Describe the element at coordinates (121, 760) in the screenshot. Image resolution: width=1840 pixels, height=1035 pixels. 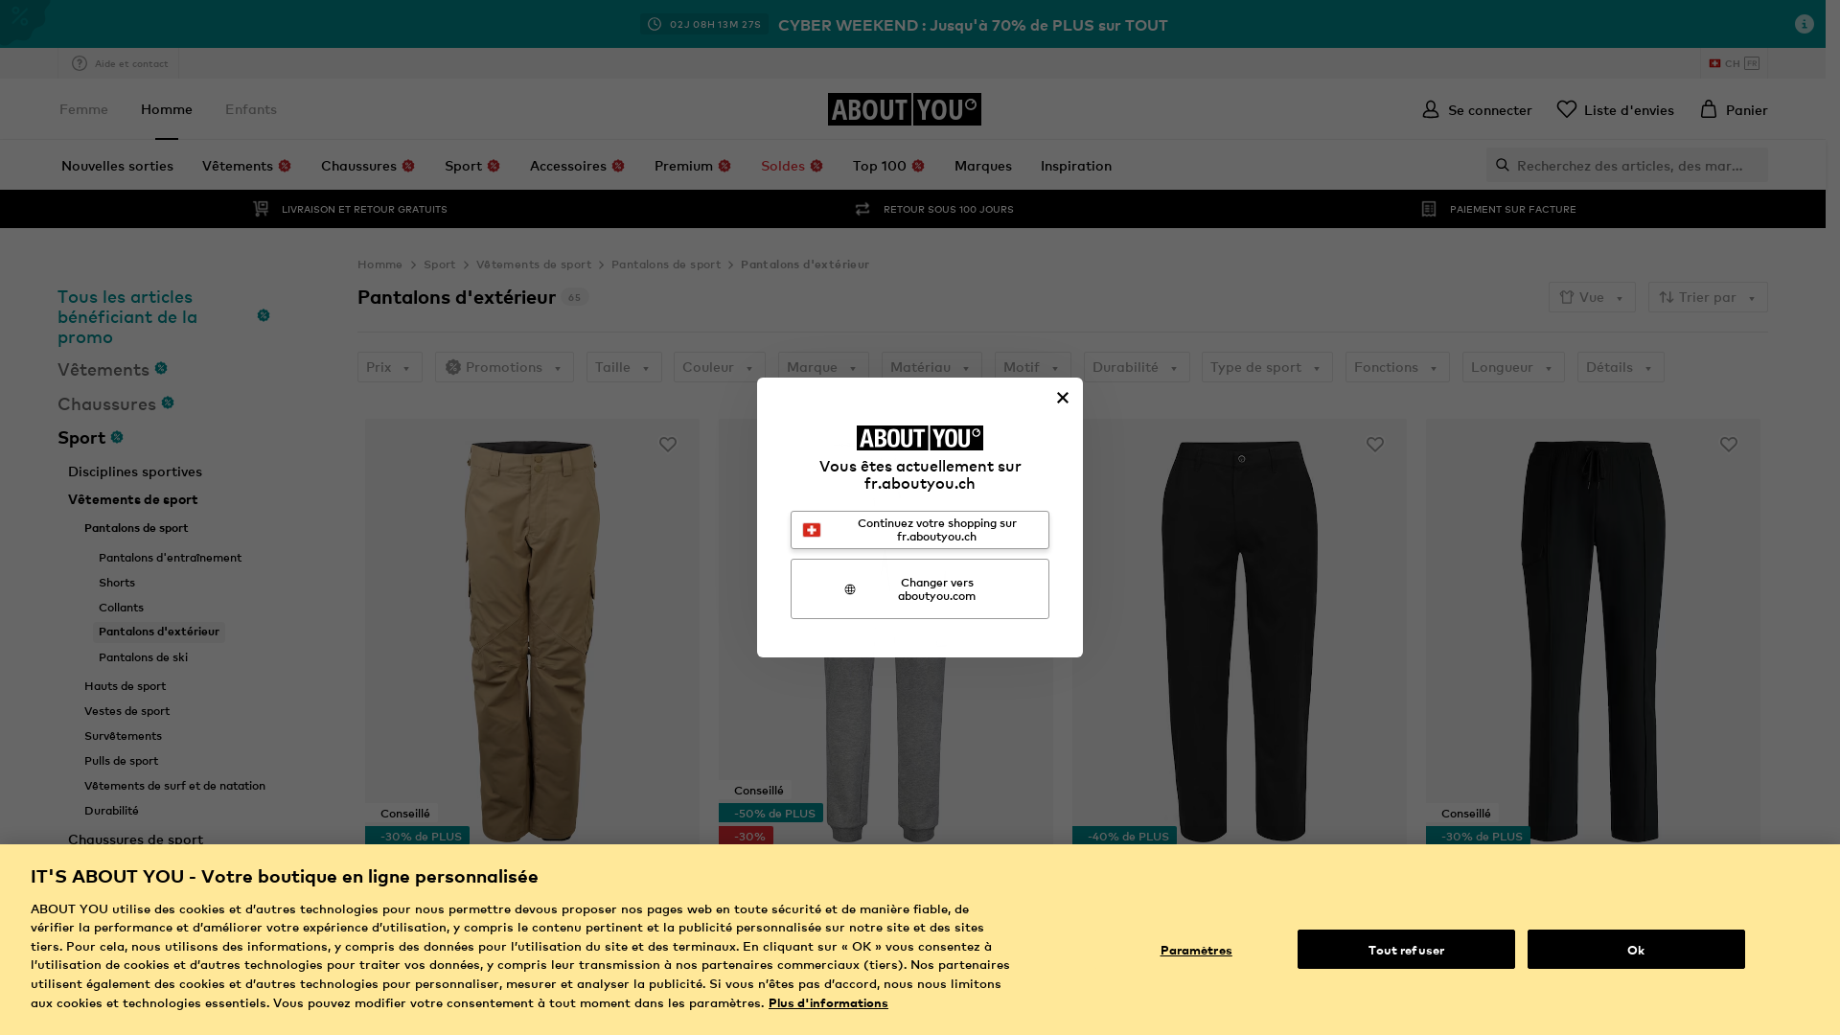
I see `Pulls de sport` at that location.